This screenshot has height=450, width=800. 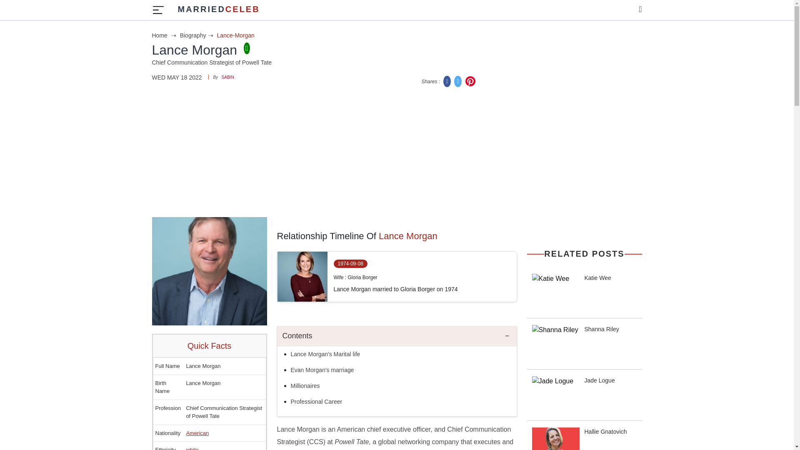 What do you see at coordinates (197, 433) in the screenshot?
I see `Pinterest` at bounding box center [197, 433].